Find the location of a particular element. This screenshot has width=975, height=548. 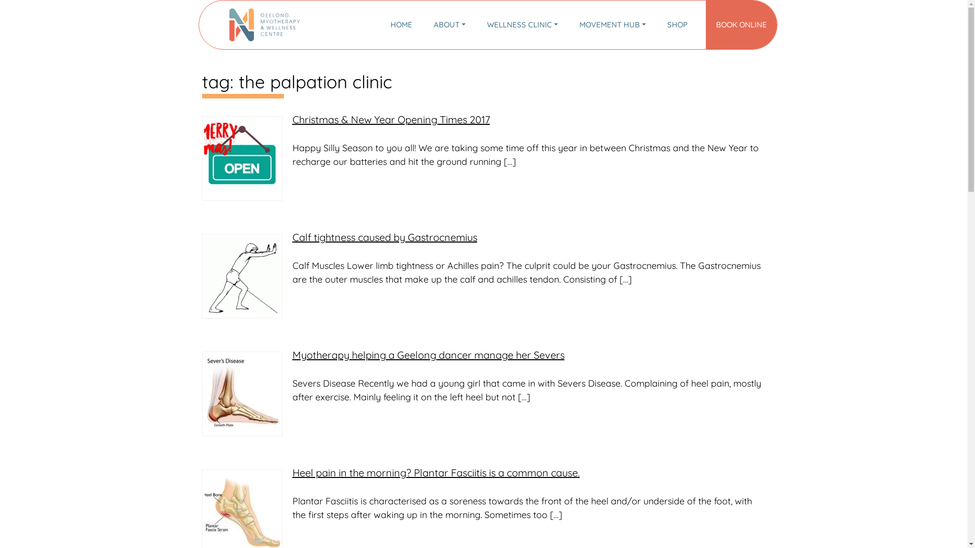

ABOUT is located at coordinates (450, 25).